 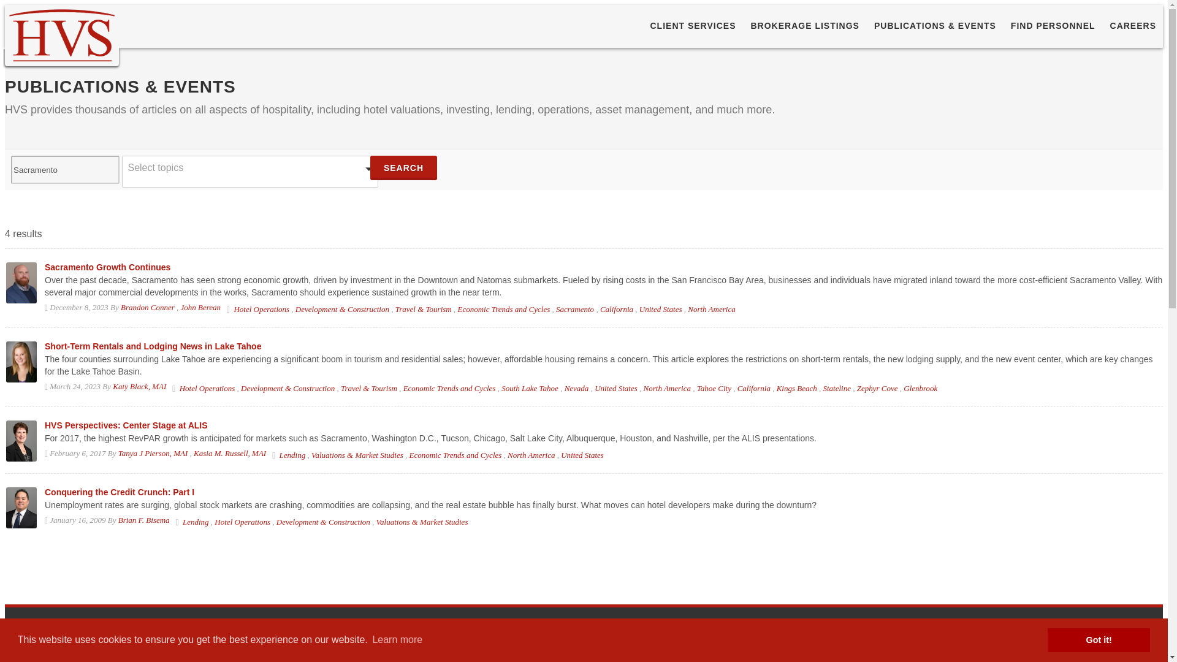 What do you see at coordinates (397, 640) in the screenshot?
I see `Learn more` at bounding box center [397, 640].